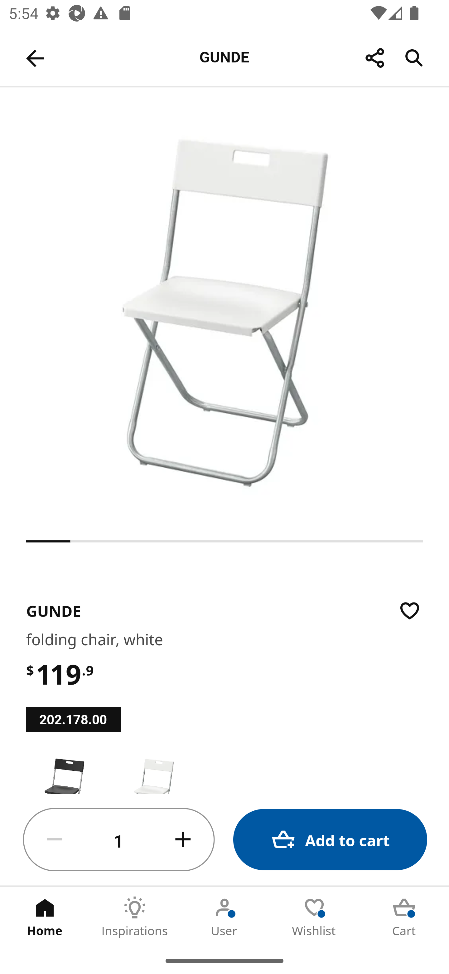 This screenshot has width=449, height=974. What do you see at coordinates (314, 917) in the screenshot?
I see `Wishlist
Tab 4 of 5` at bounding box center [314, 917].